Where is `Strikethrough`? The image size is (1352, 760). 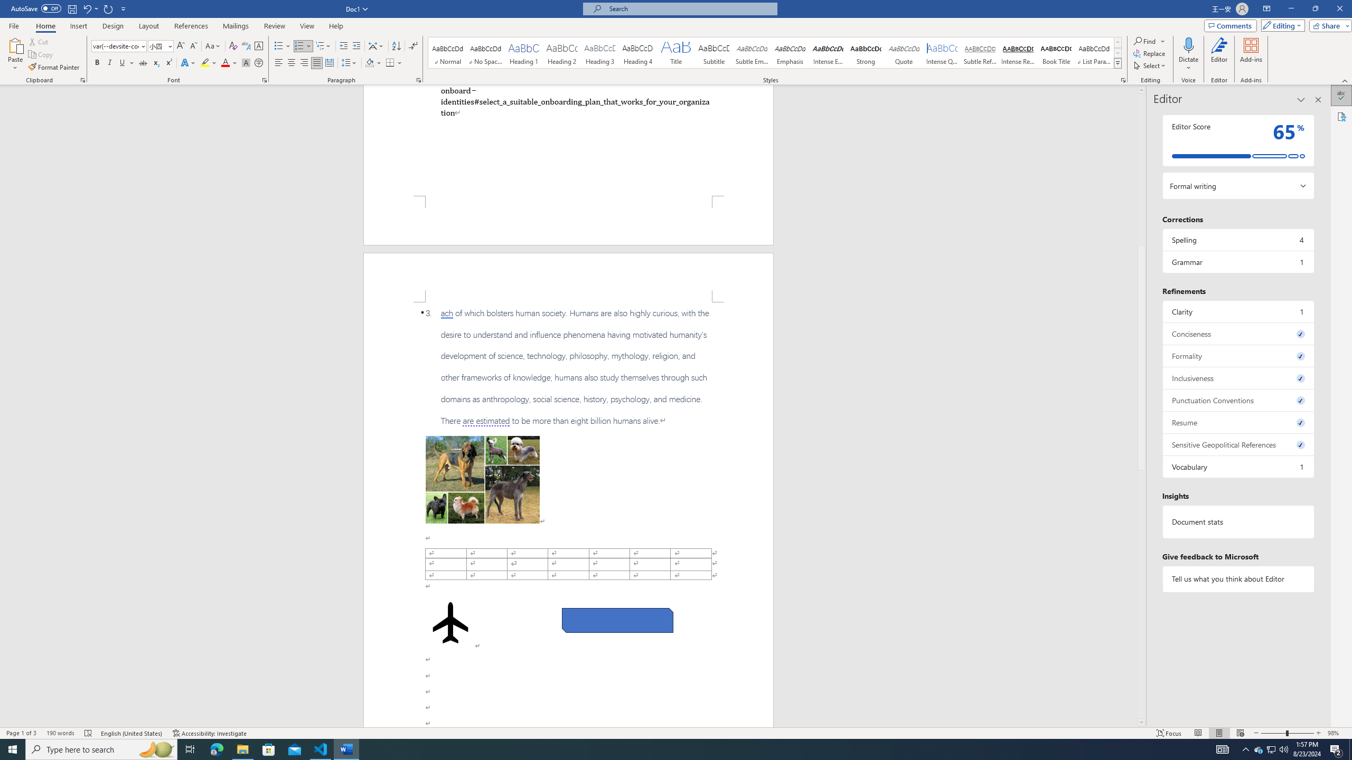
Strikethrough is located at coordinates (143, 63).